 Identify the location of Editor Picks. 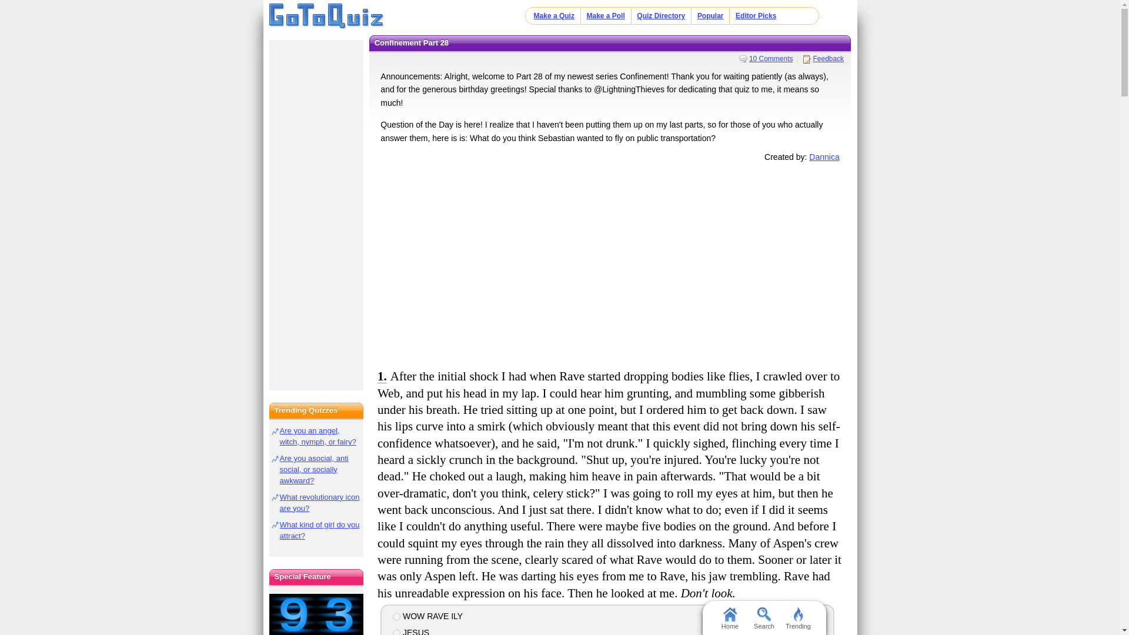
(756, 15).